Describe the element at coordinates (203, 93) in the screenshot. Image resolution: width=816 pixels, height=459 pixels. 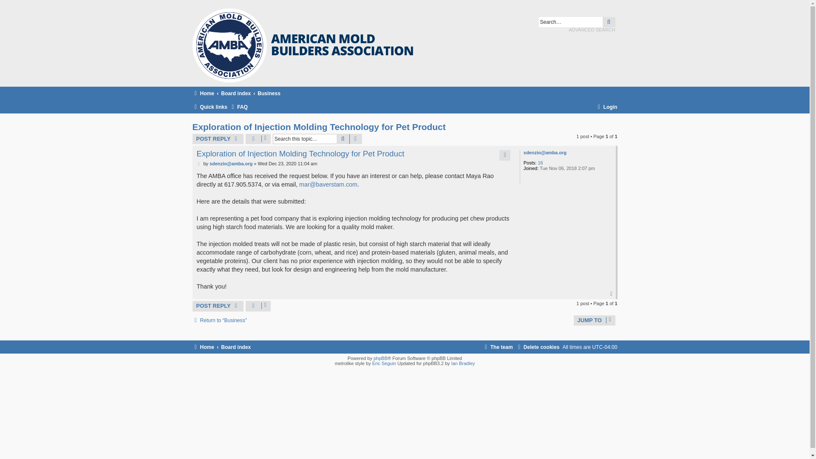
I see `Home` at that location.